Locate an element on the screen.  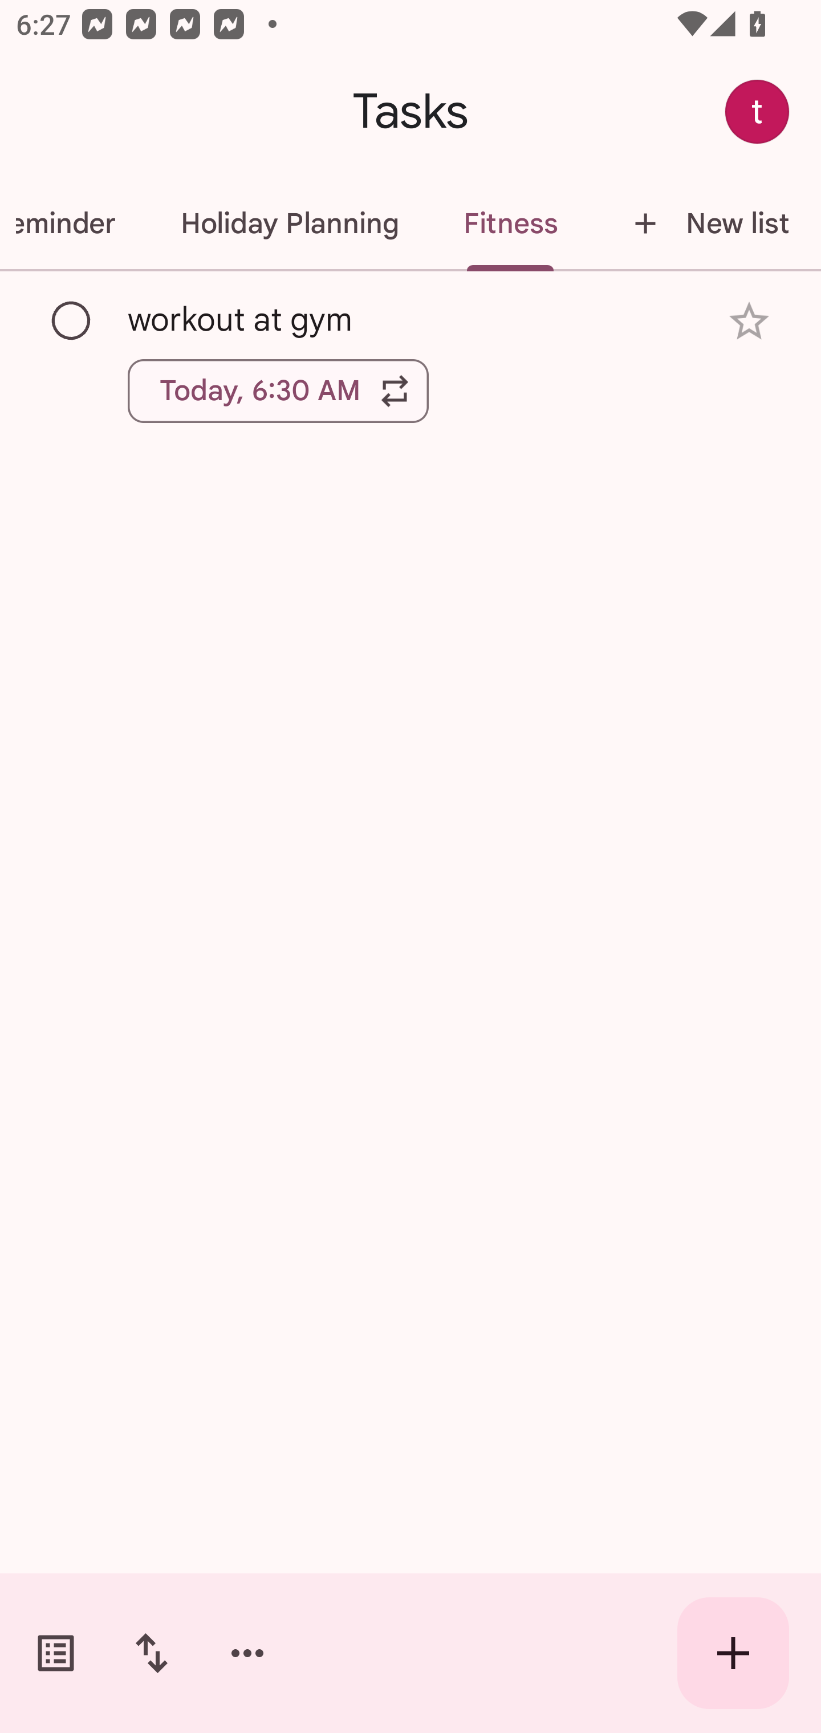
New list is located at coordinates (705, 223).